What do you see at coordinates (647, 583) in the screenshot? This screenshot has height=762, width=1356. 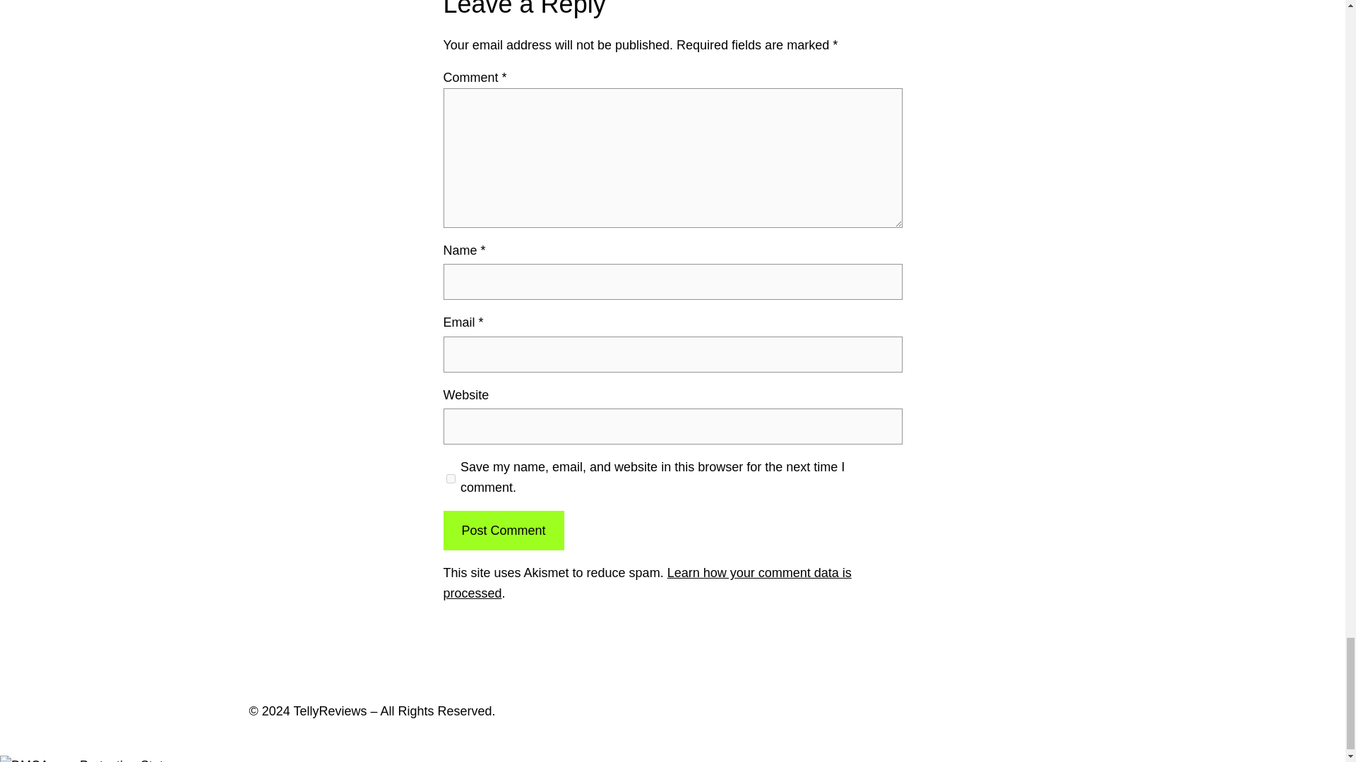 I see `Learn how your comment data is processed` at bounding box center [647, 583].